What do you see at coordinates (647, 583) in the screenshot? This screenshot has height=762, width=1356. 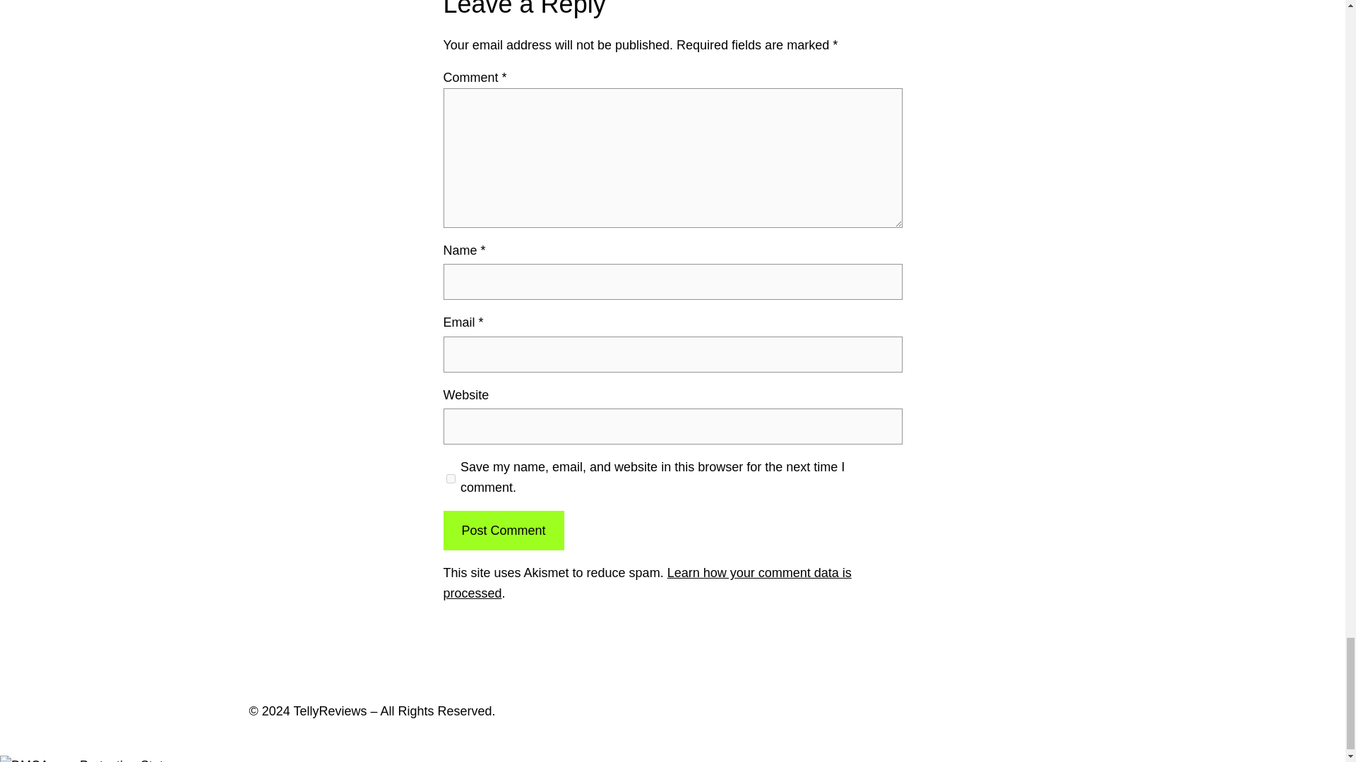 I see `Learn how your comment data is processed` at bounding box center [647, 583].